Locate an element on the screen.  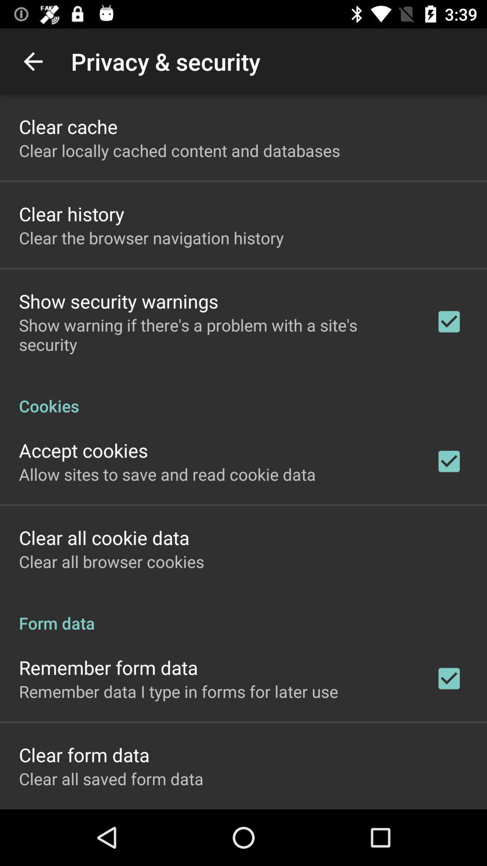
select icon below the cookies icon is located at coordinates (83, 450).